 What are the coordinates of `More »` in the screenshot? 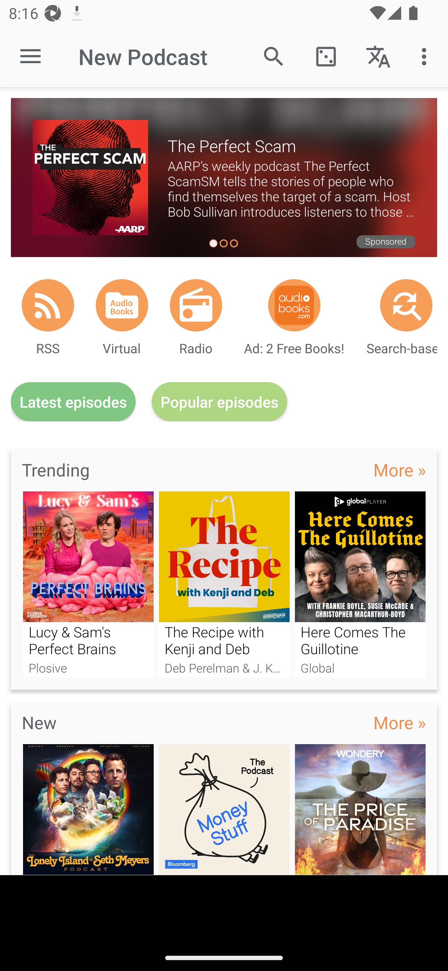 It's located at (399, 469).